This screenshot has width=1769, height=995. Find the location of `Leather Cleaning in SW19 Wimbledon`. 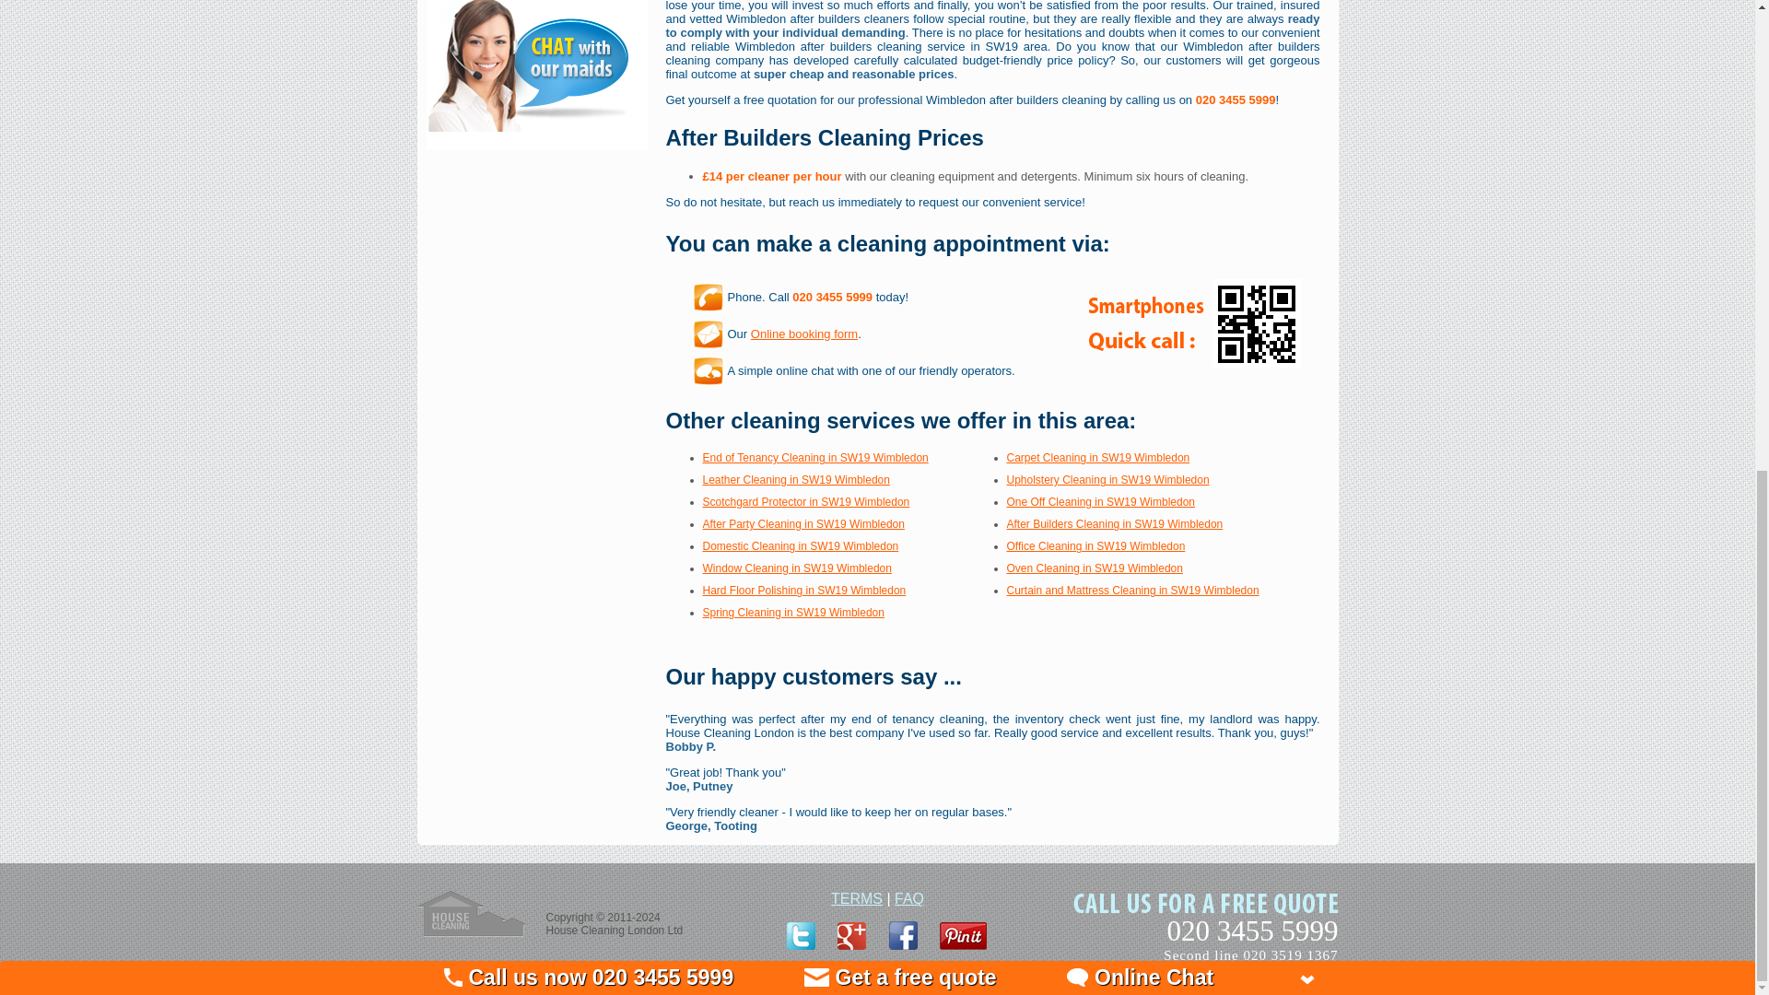

Leather Cleaning in SW19 Wimbledon is located at coordinates (796, 480).